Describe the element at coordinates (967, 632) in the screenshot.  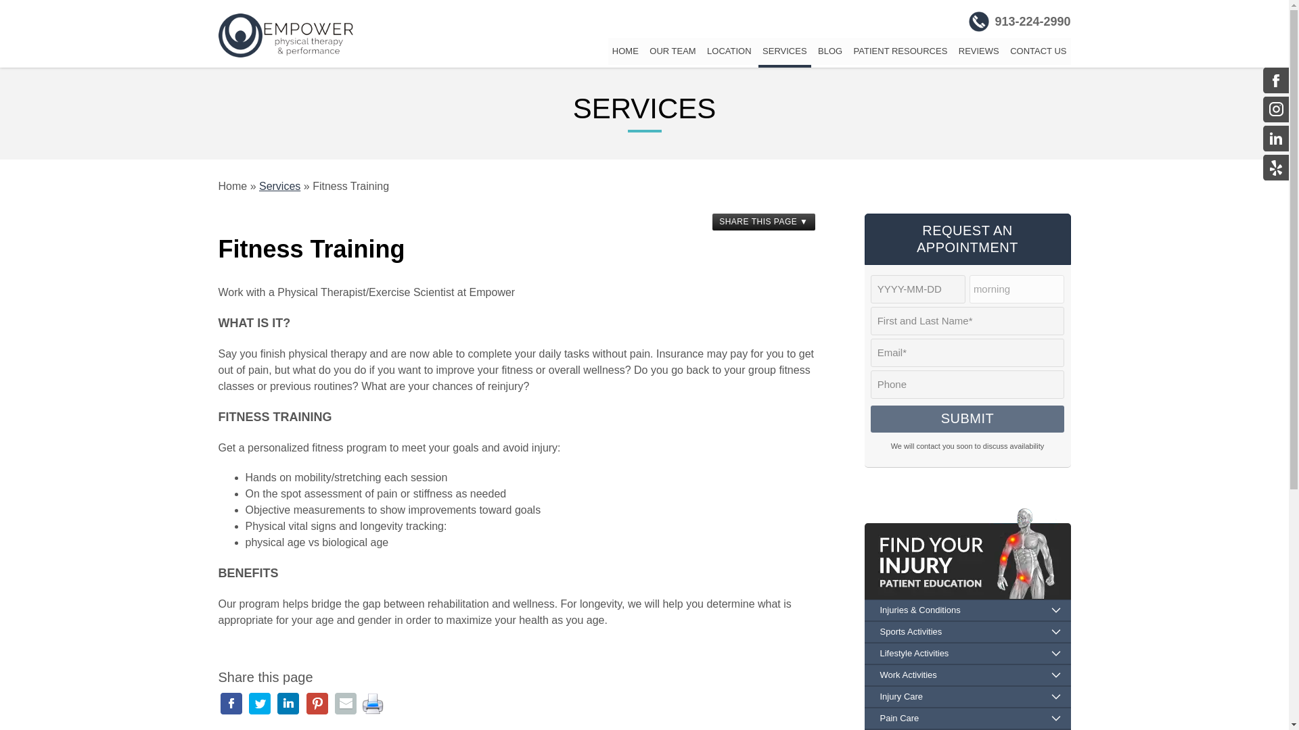
I see `Sports Activities` at that location.